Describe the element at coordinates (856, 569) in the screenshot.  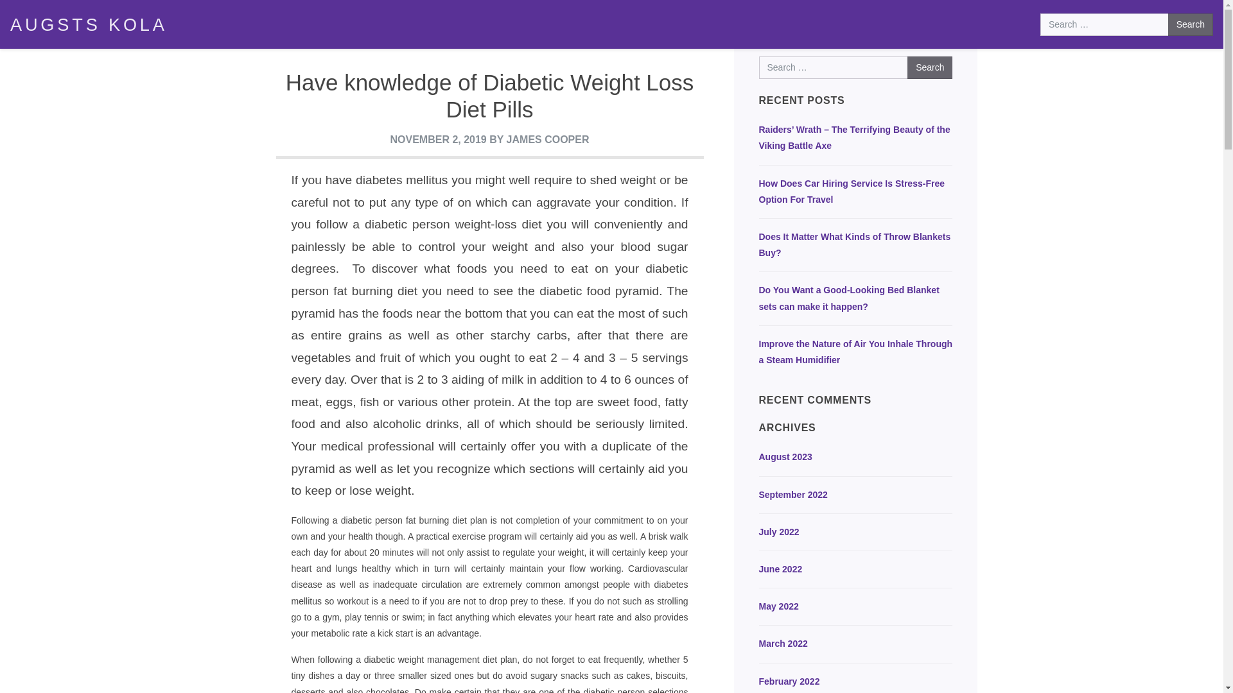
I see `June 2022` at that location.